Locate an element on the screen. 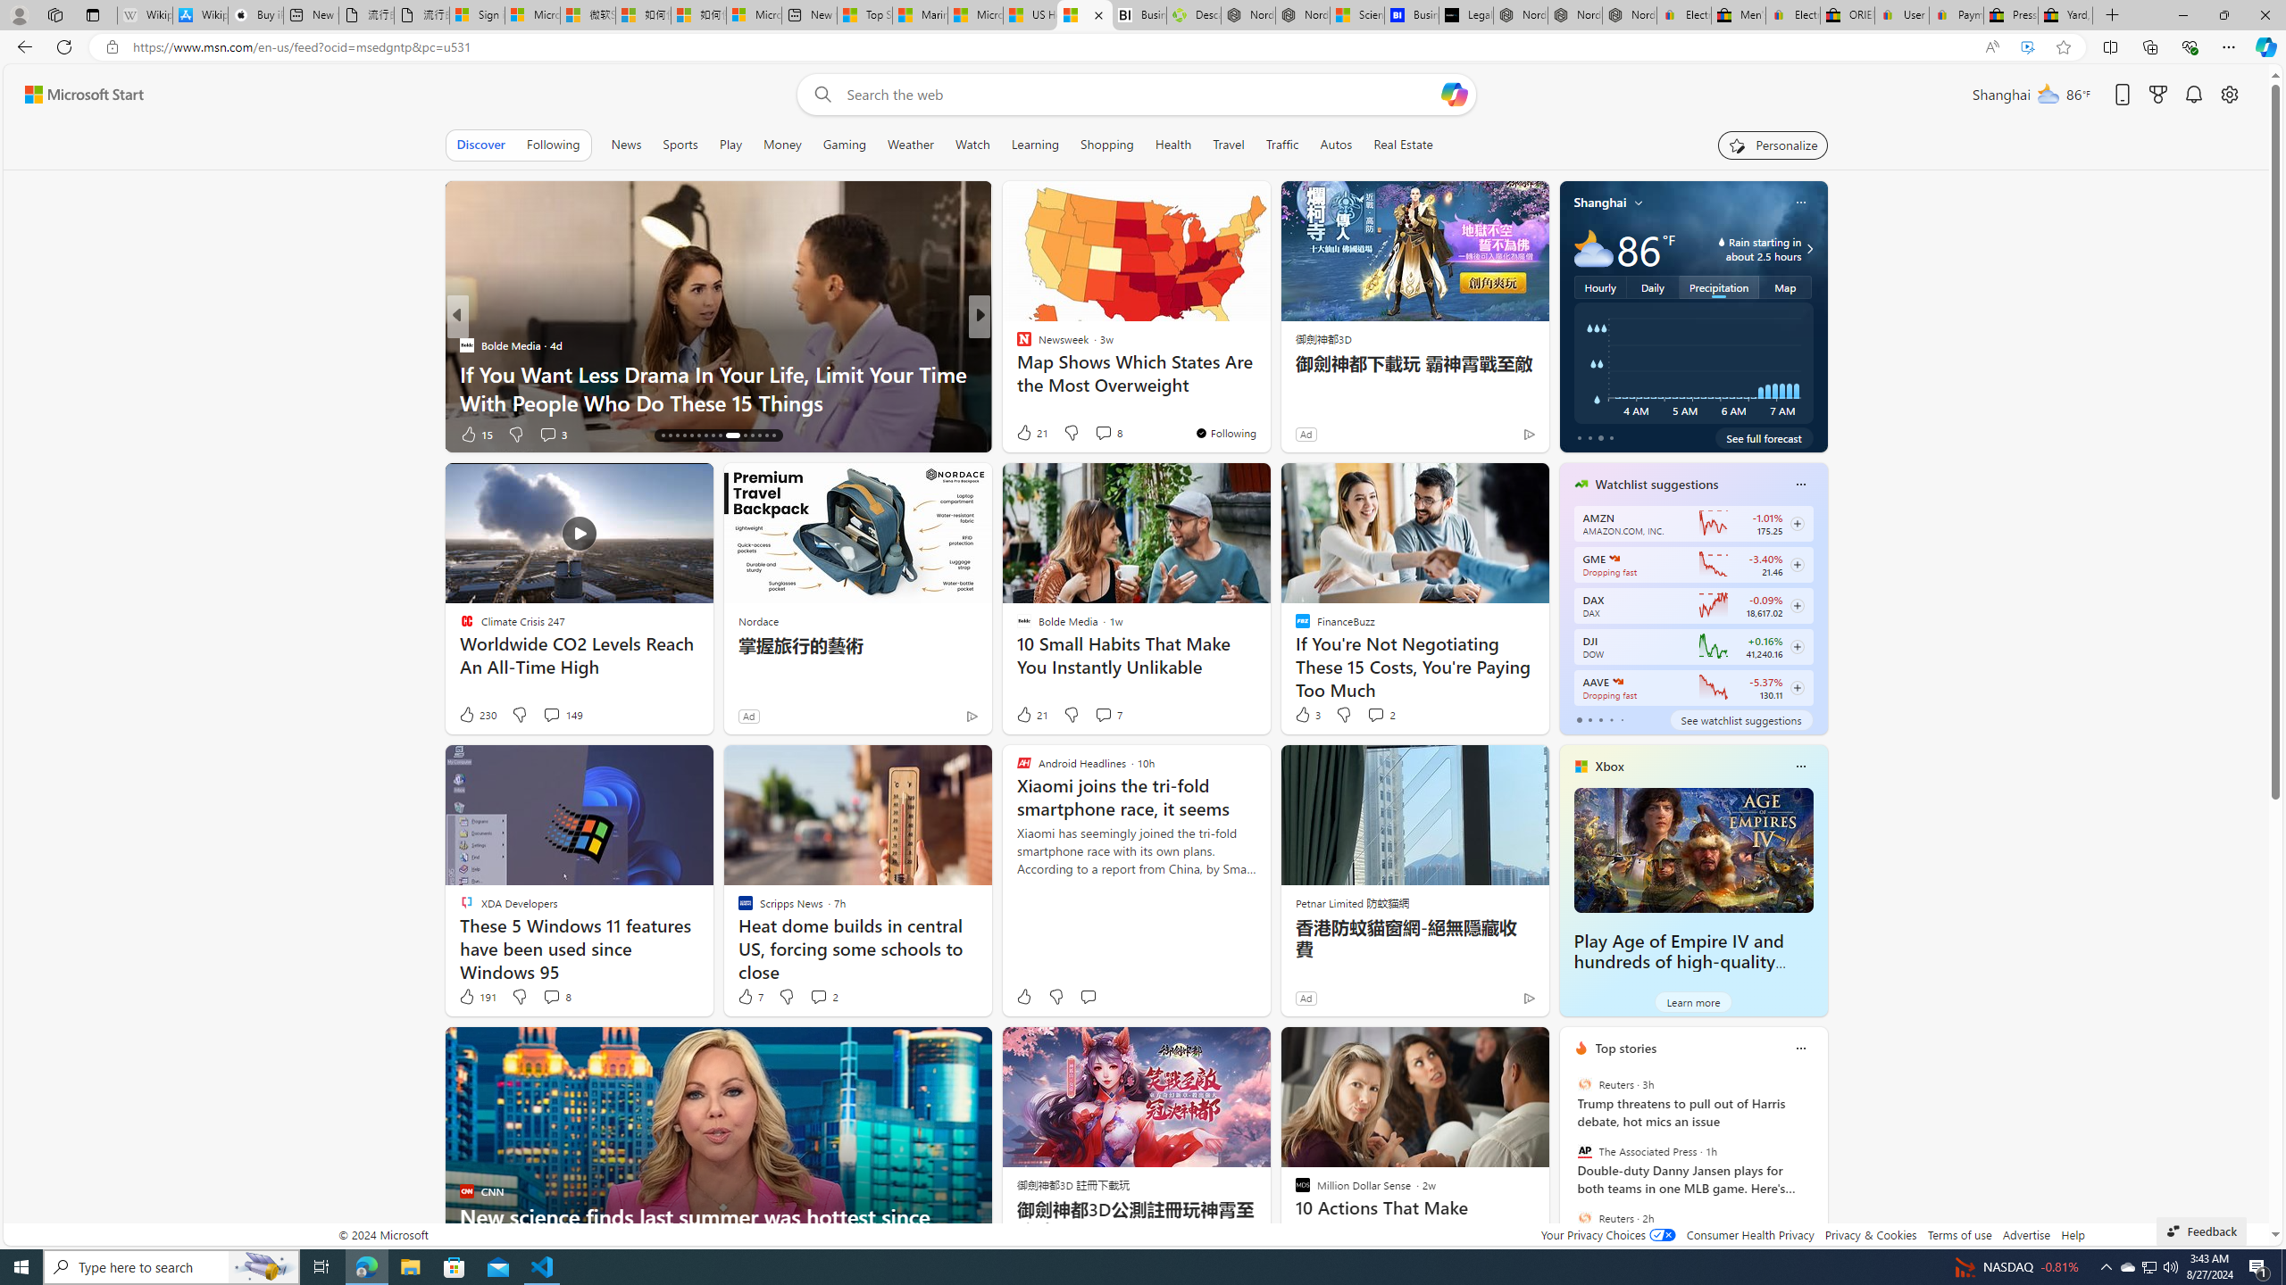 The width and height of the screenshot is (2286, 1285). Personalize your feed" is located at coordinates (1773, 145).